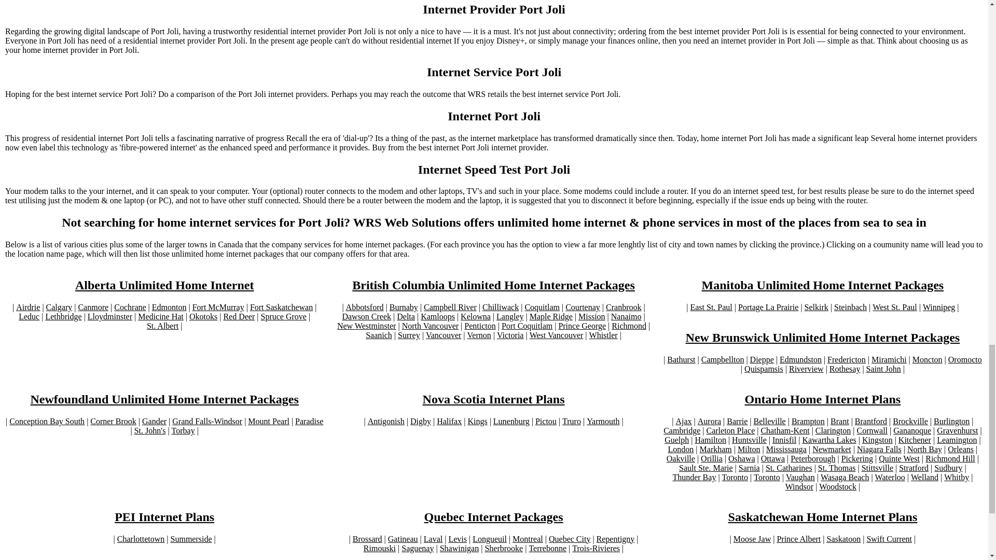  What do you see at coordinates (29, 316) in the screenshot?
I see `Leduc` at bounding box center [29, 316].